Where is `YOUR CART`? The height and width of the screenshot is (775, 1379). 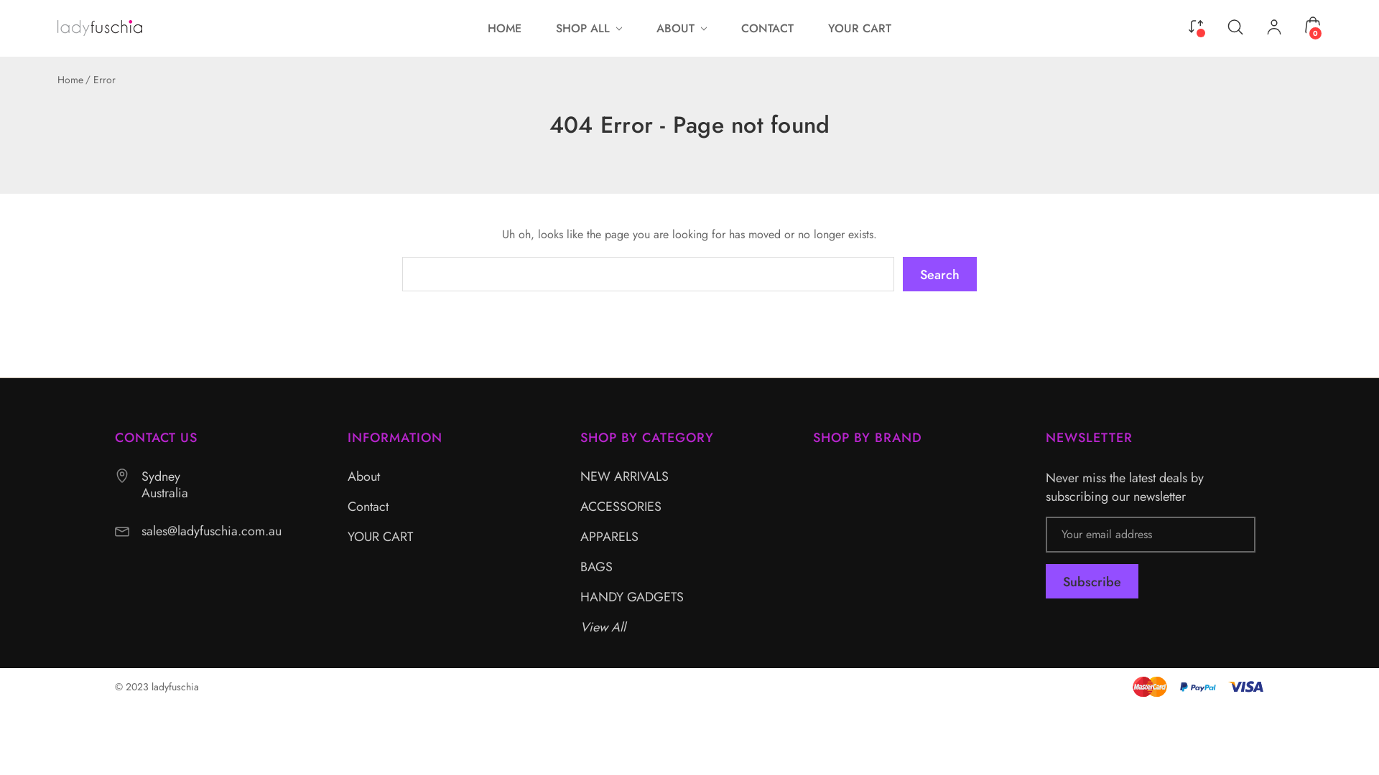
YOUR CART is located at coordinates (381, 537).